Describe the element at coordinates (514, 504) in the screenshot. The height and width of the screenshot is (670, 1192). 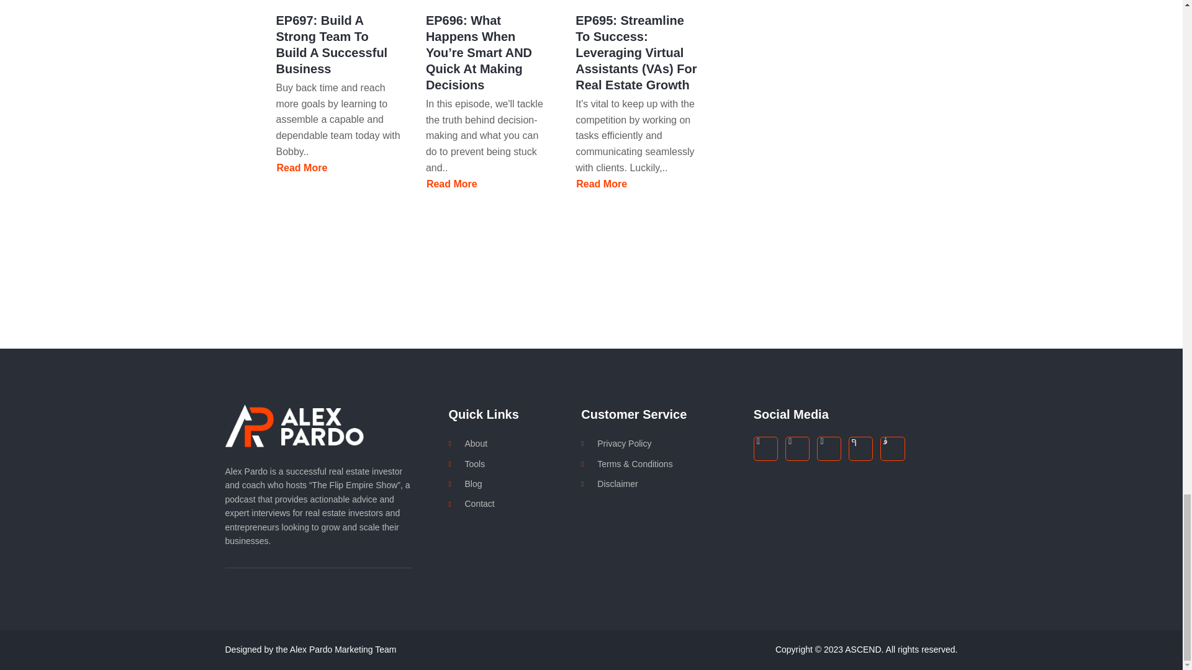
I see `Contact` at that location.